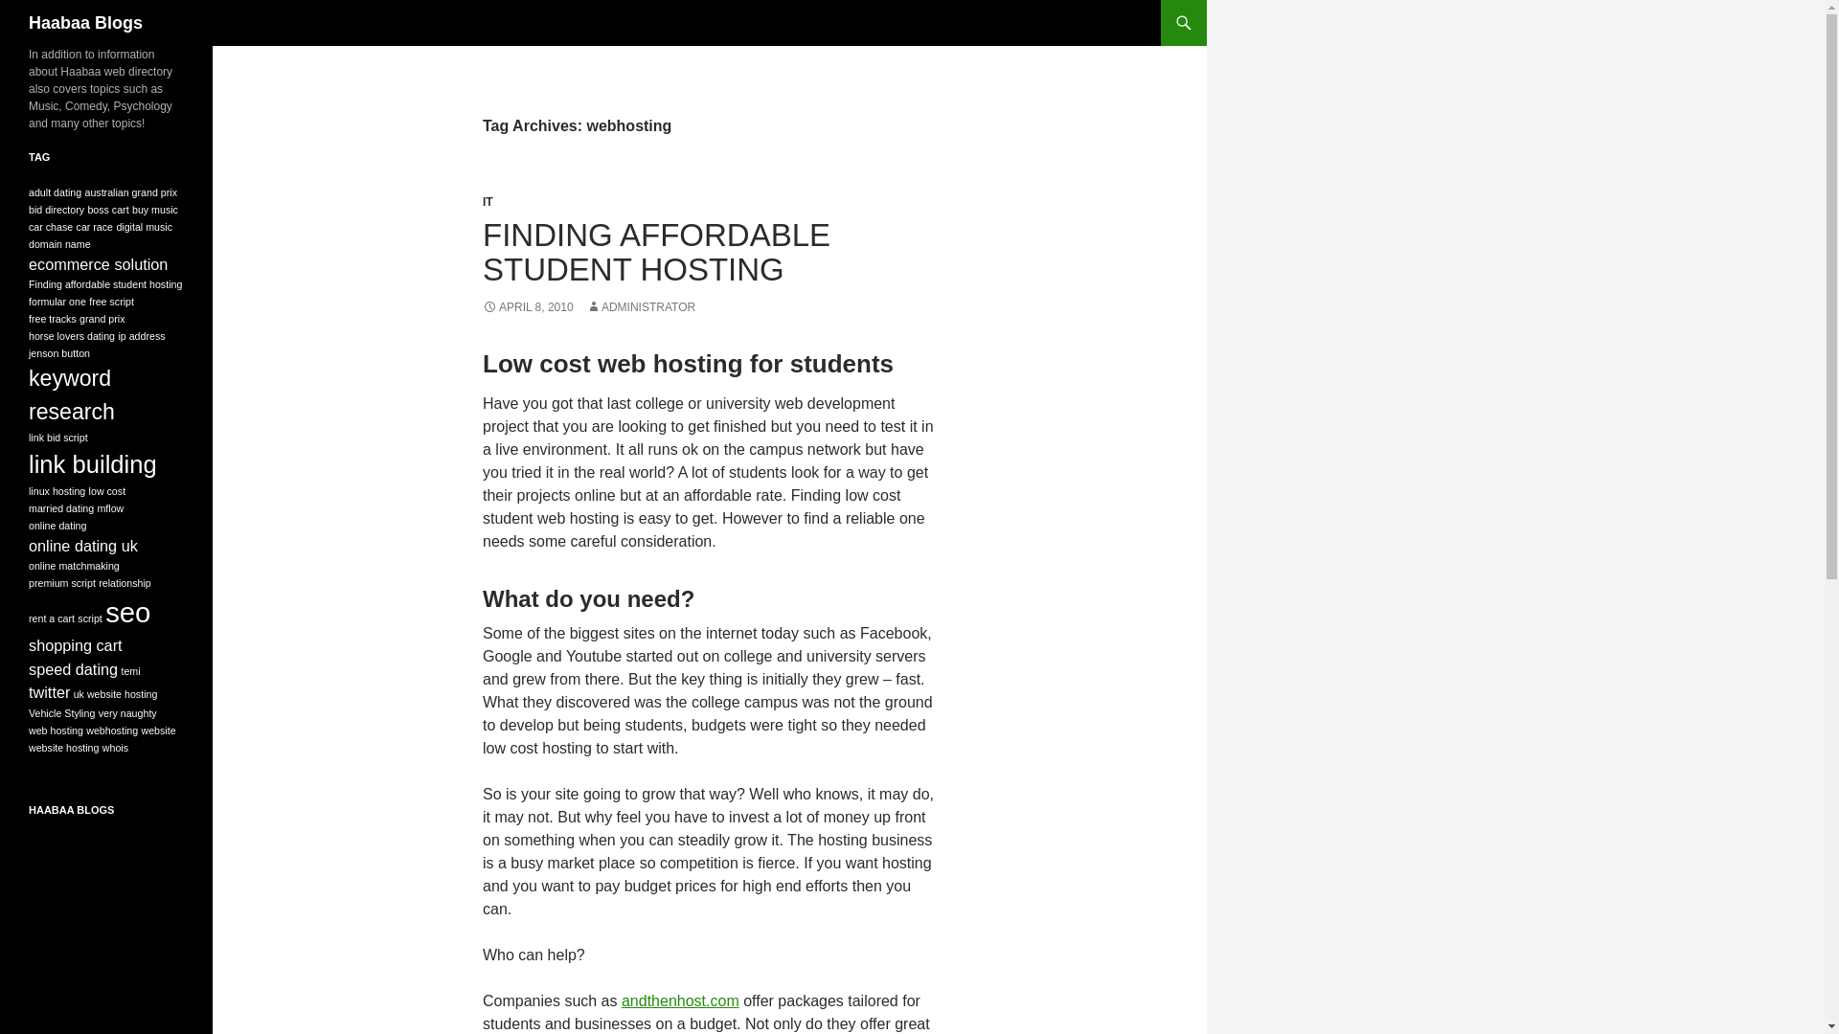  Describe the element at coordinates (59, 244) in the screenshot. I see `domain name` at that location.